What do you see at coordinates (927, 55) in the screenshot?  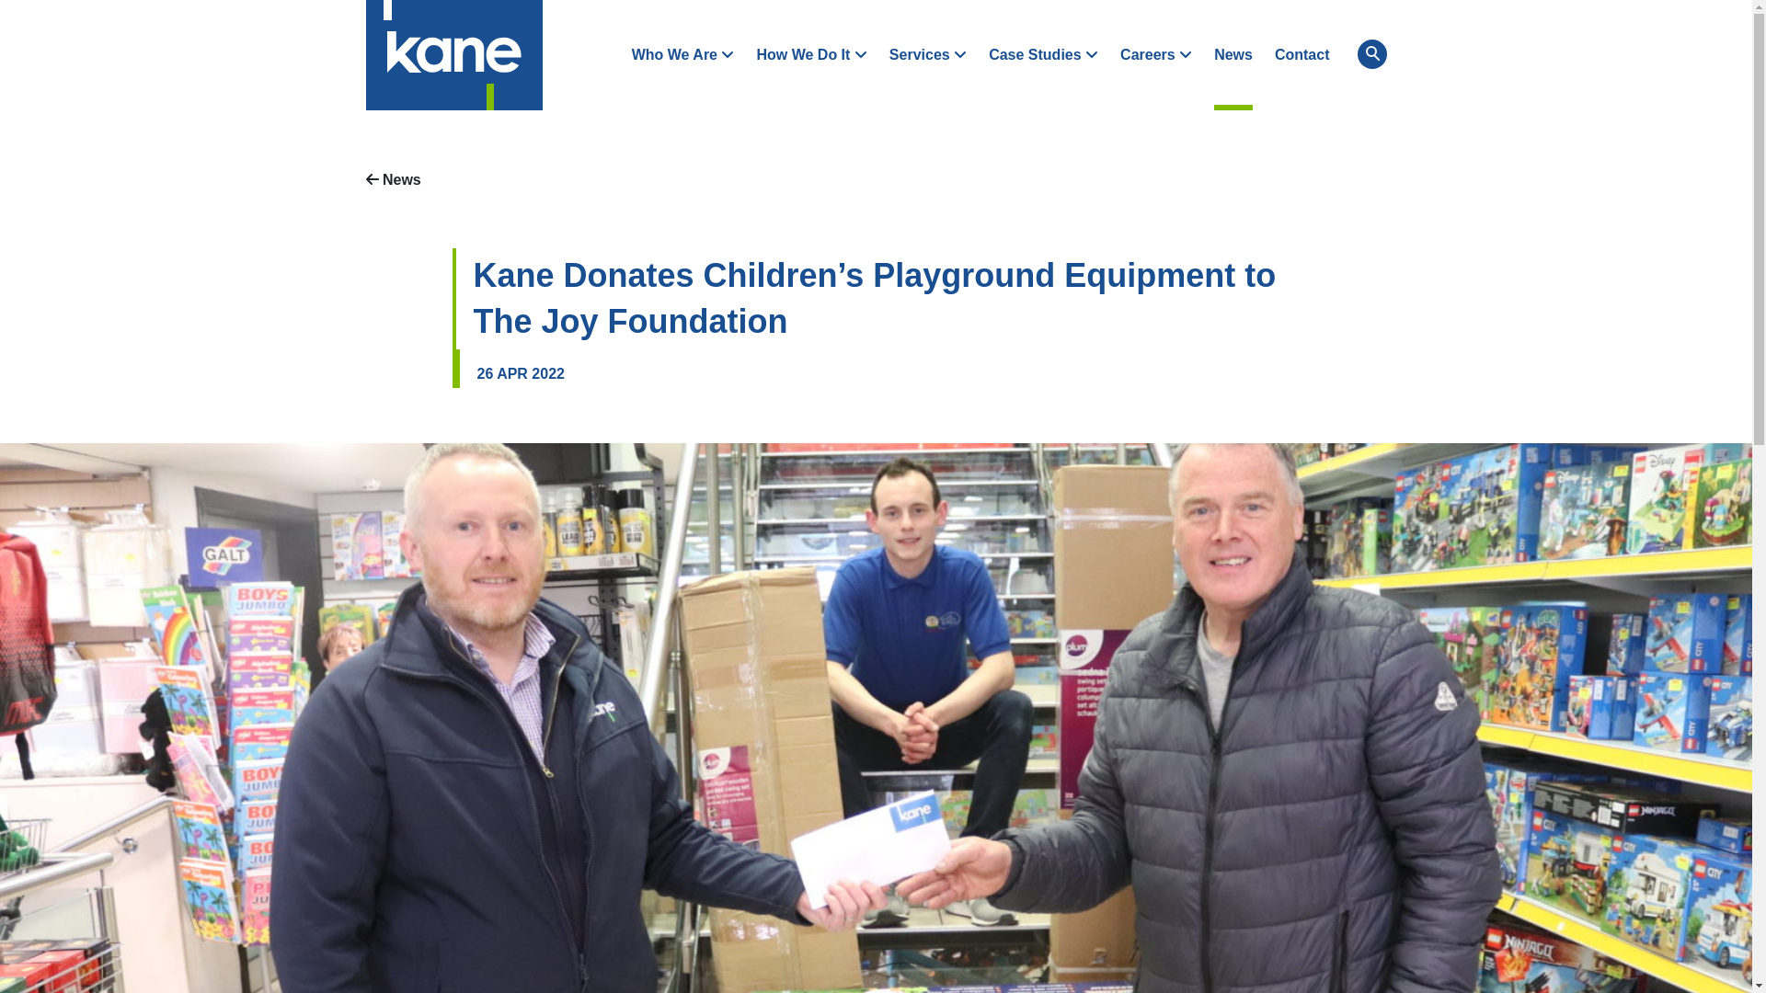 I see `Services` at bounding box center [927, 55].